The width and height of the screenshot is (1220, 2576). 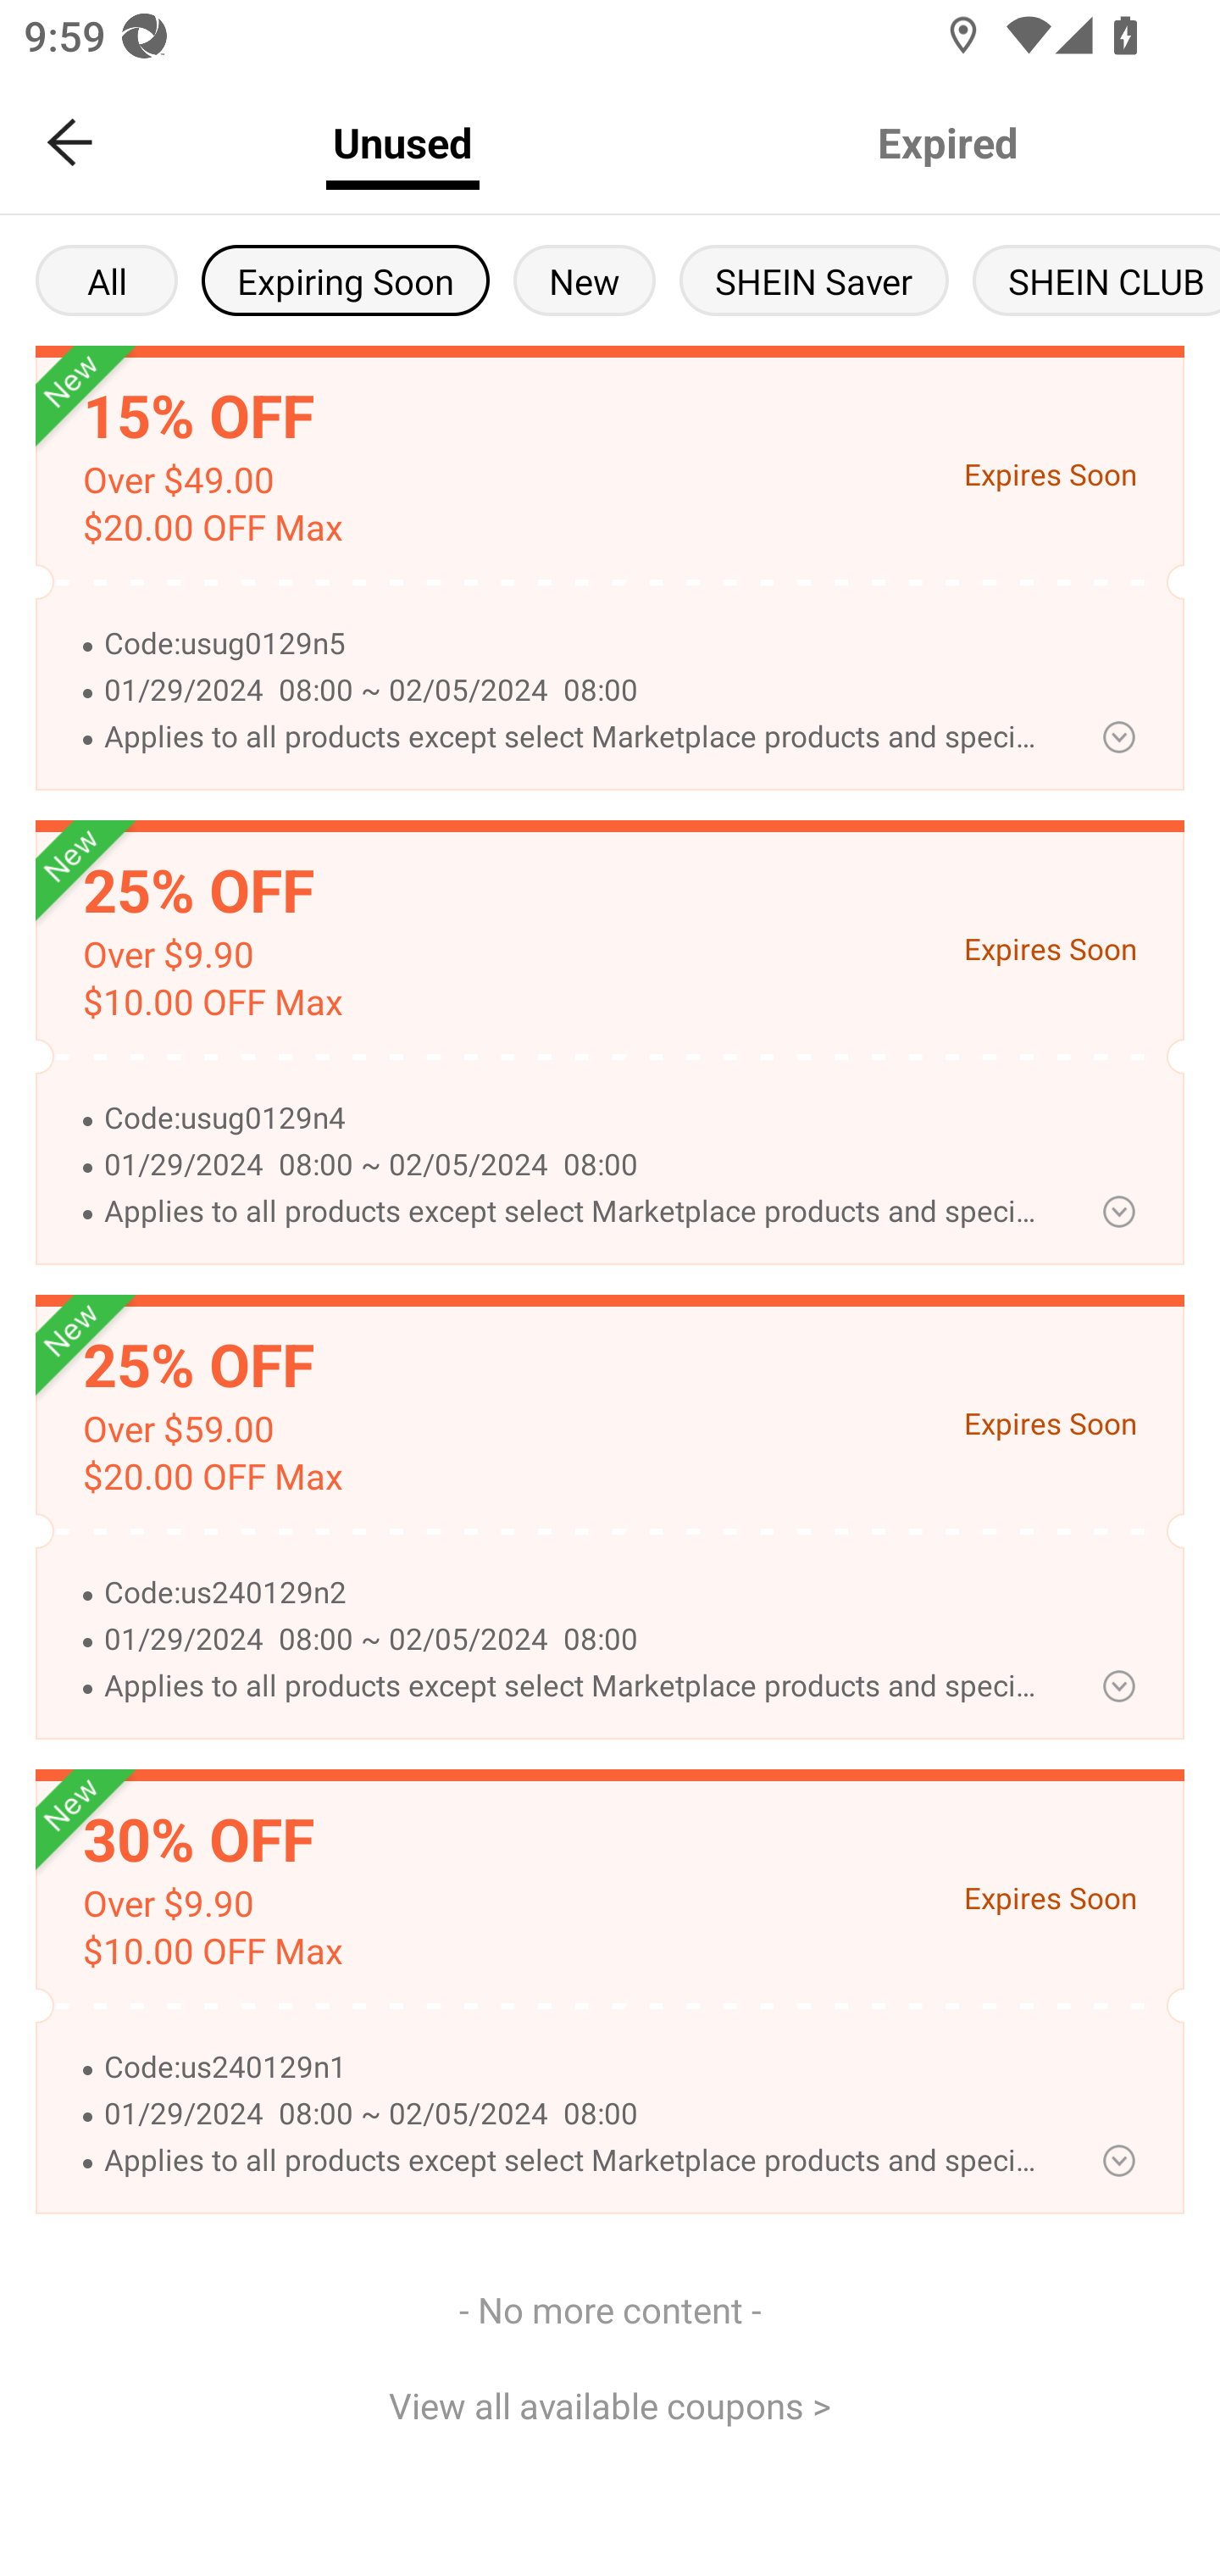 I want to click on 01/29/2024  08:00 ~ 02/05/2024  08:00, so click(x=575, y=2115).